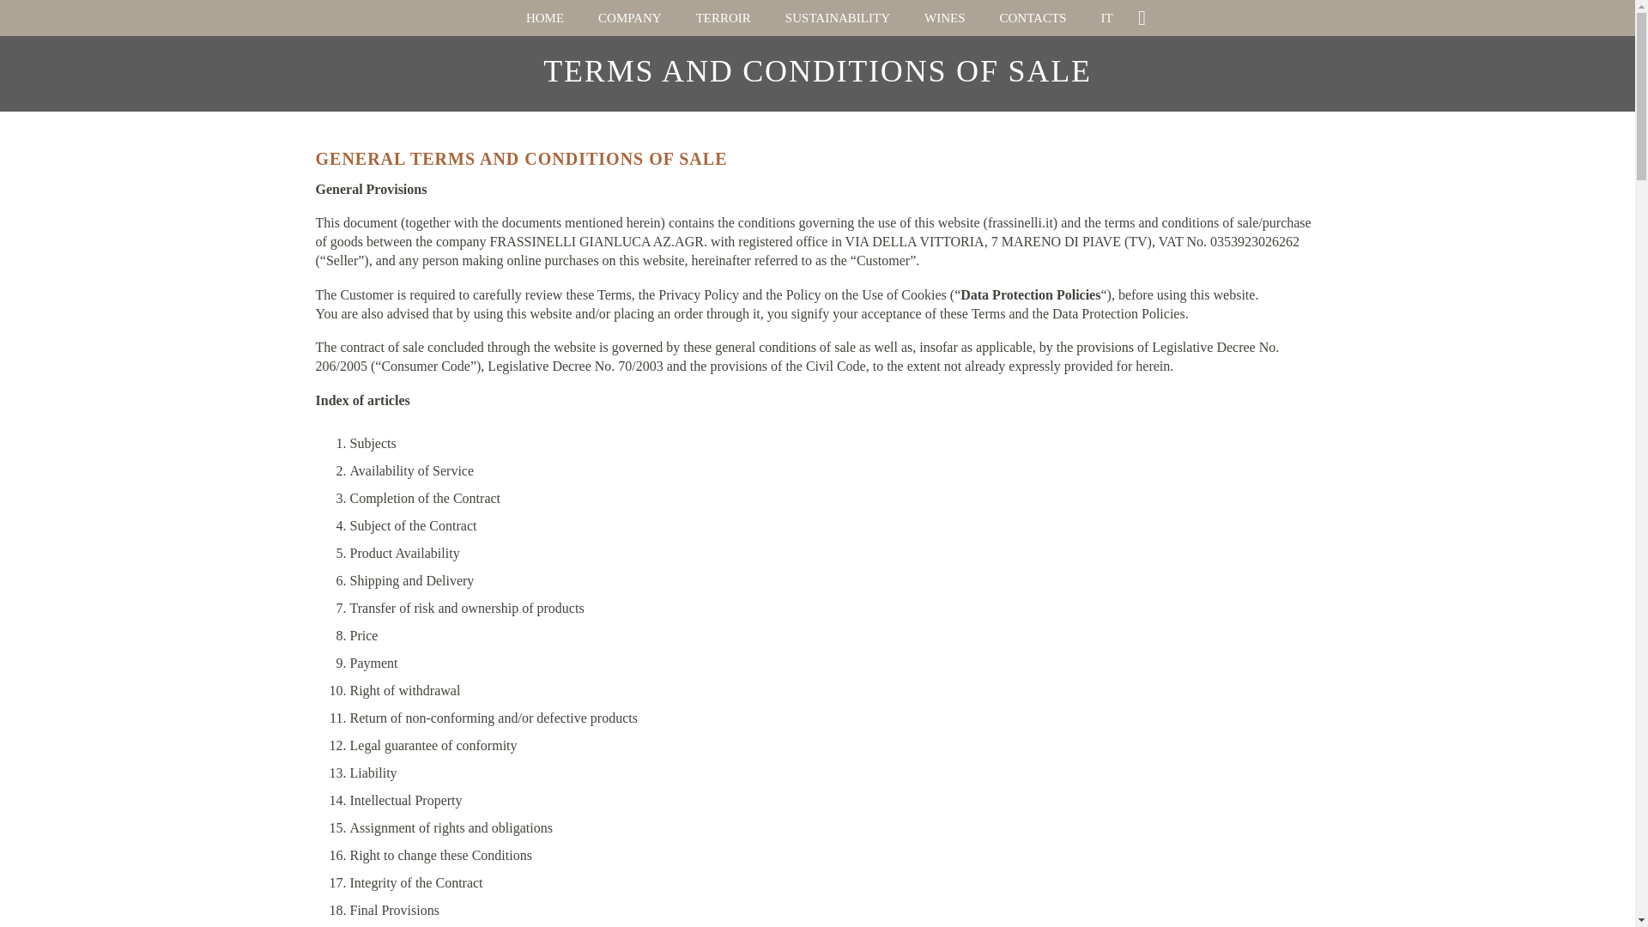 Image resolution: width=1648 pixels, height=927 pixels. What do you see at coordinates (838, 18) in the screenshot?
I see `SUSTAINABILITY` at bounding box center [838, 18].